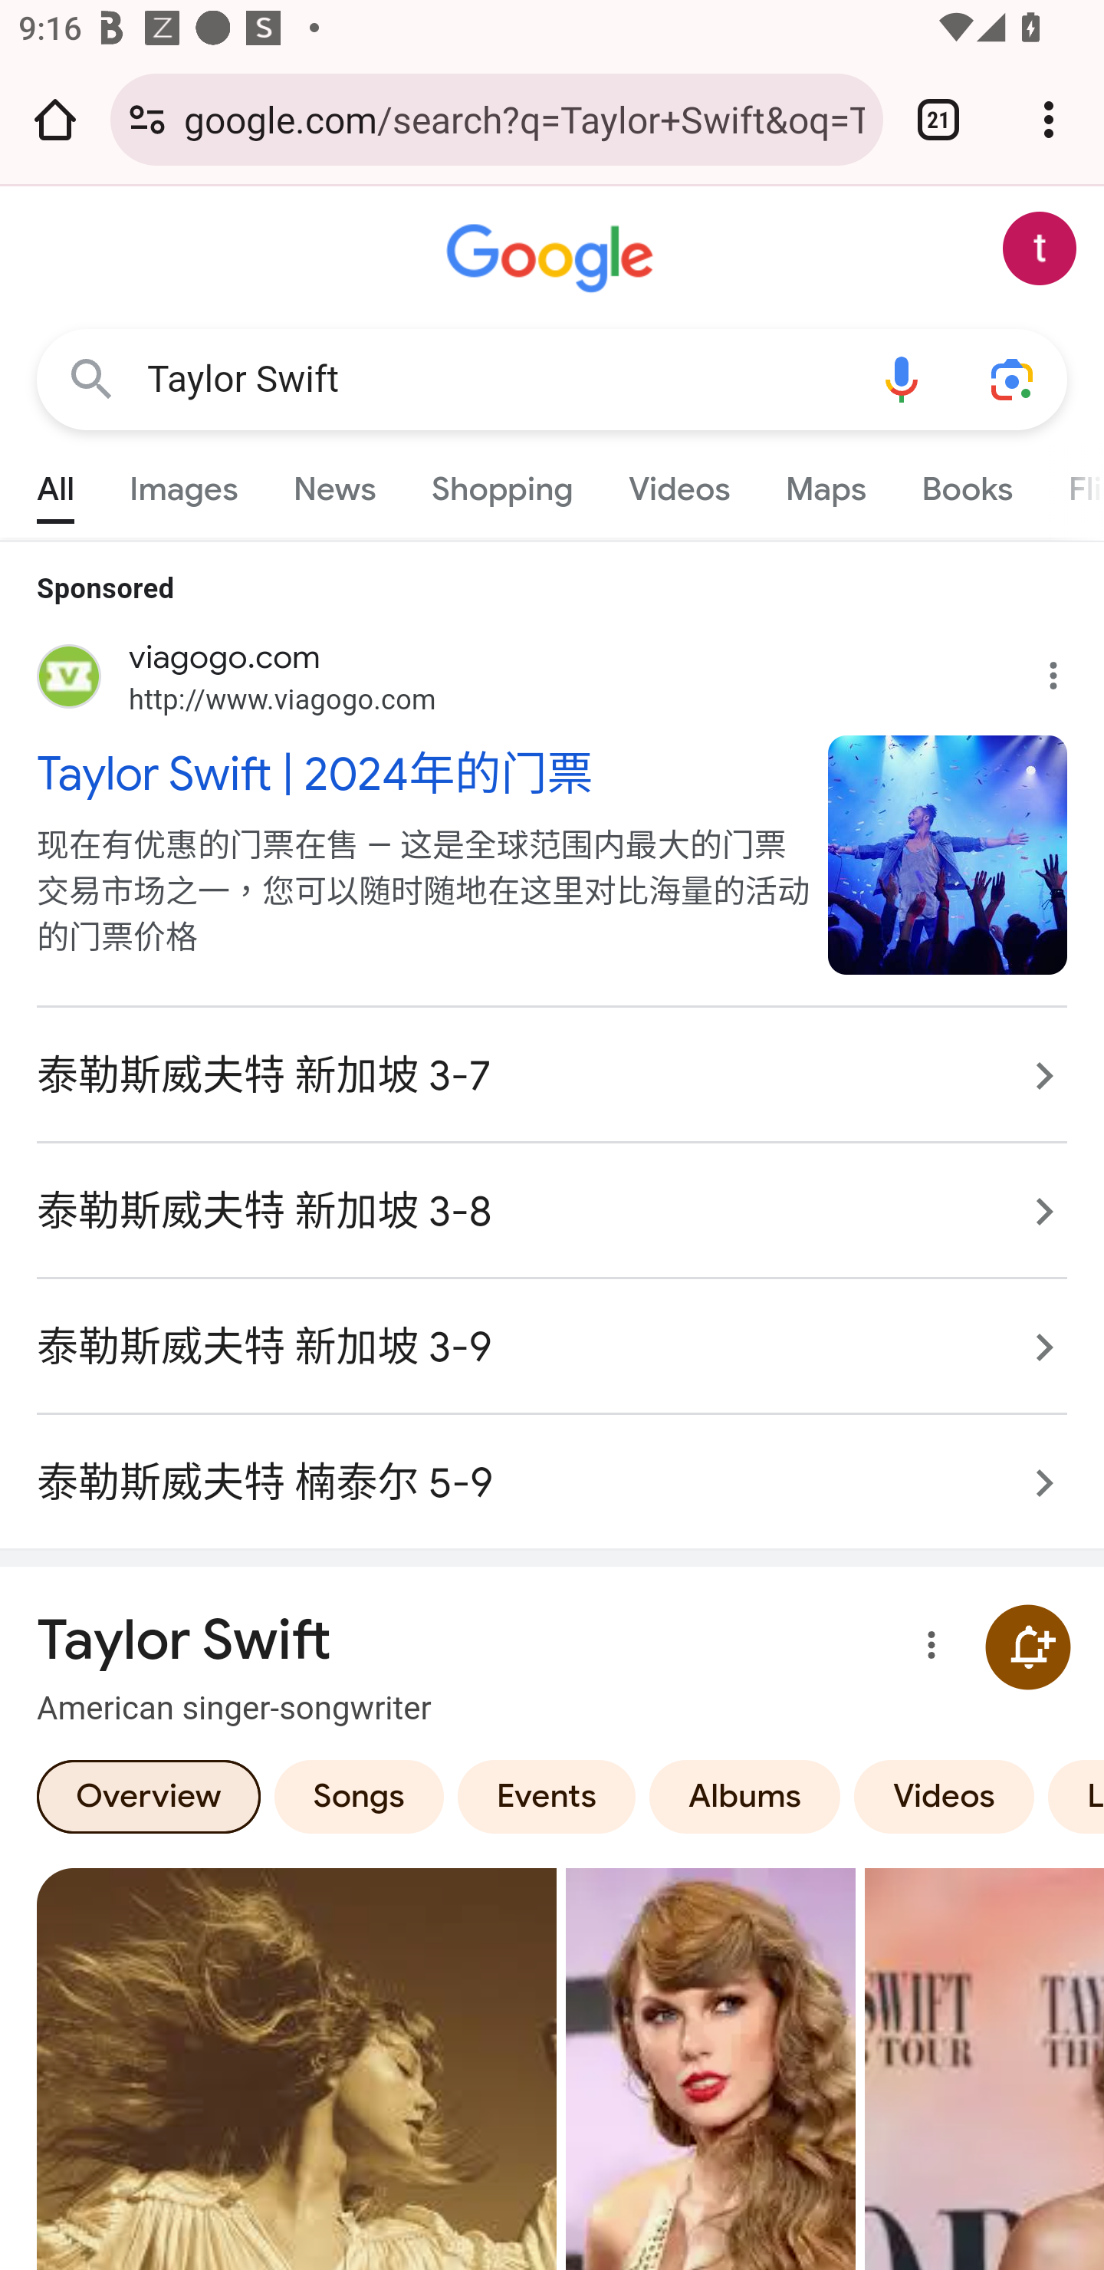 This screenshot has width=1104, height=2270. I want to click on Switch or close tabs, so click(938, 119).